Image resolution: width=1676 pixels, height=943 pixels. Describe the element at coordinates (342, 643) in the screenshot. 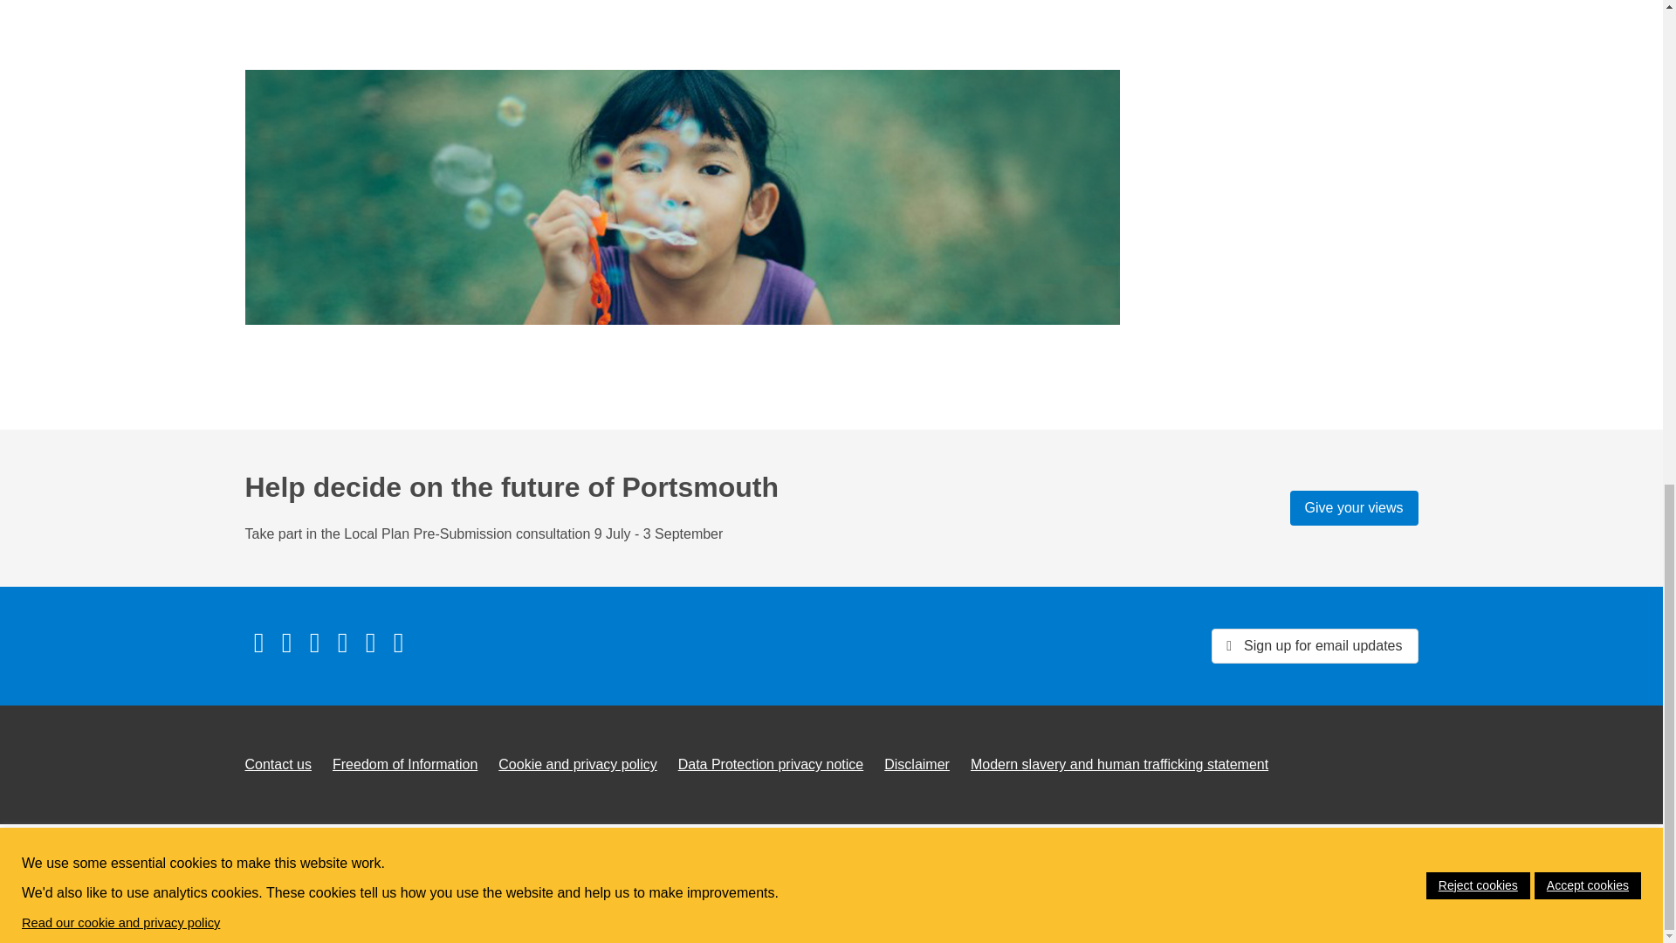

I see `Vimeo` at that location.